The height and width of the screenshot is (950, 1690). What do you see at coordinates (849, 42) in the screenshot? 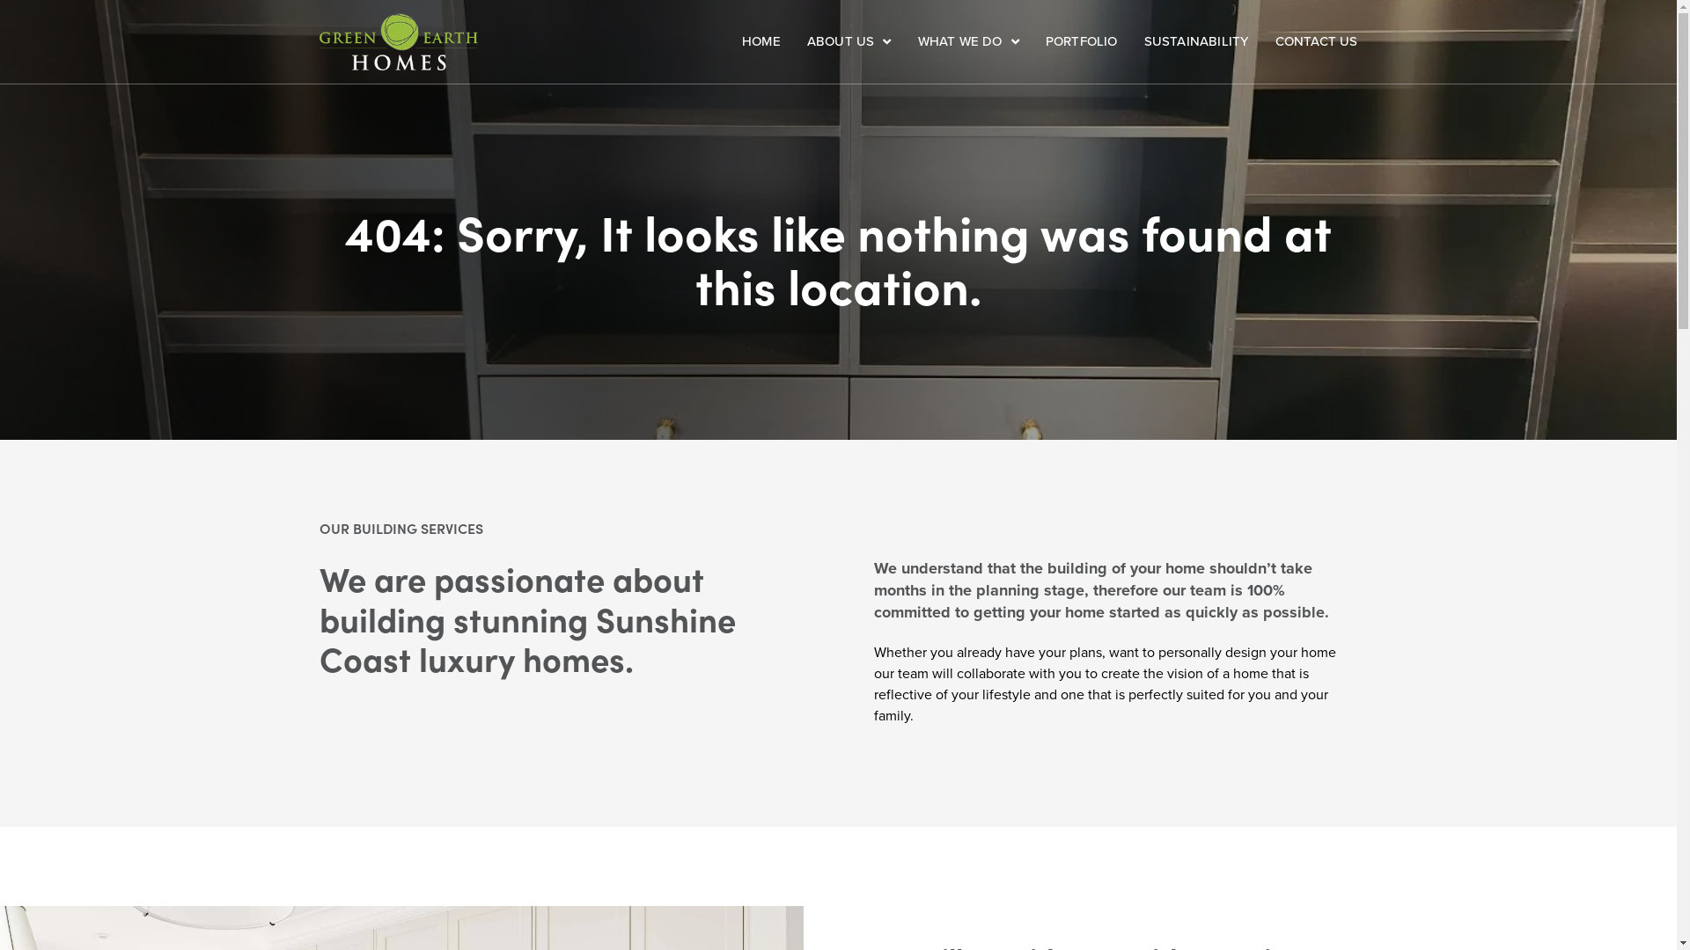
I see `ABOUT US` at bounding box center [849, 42].